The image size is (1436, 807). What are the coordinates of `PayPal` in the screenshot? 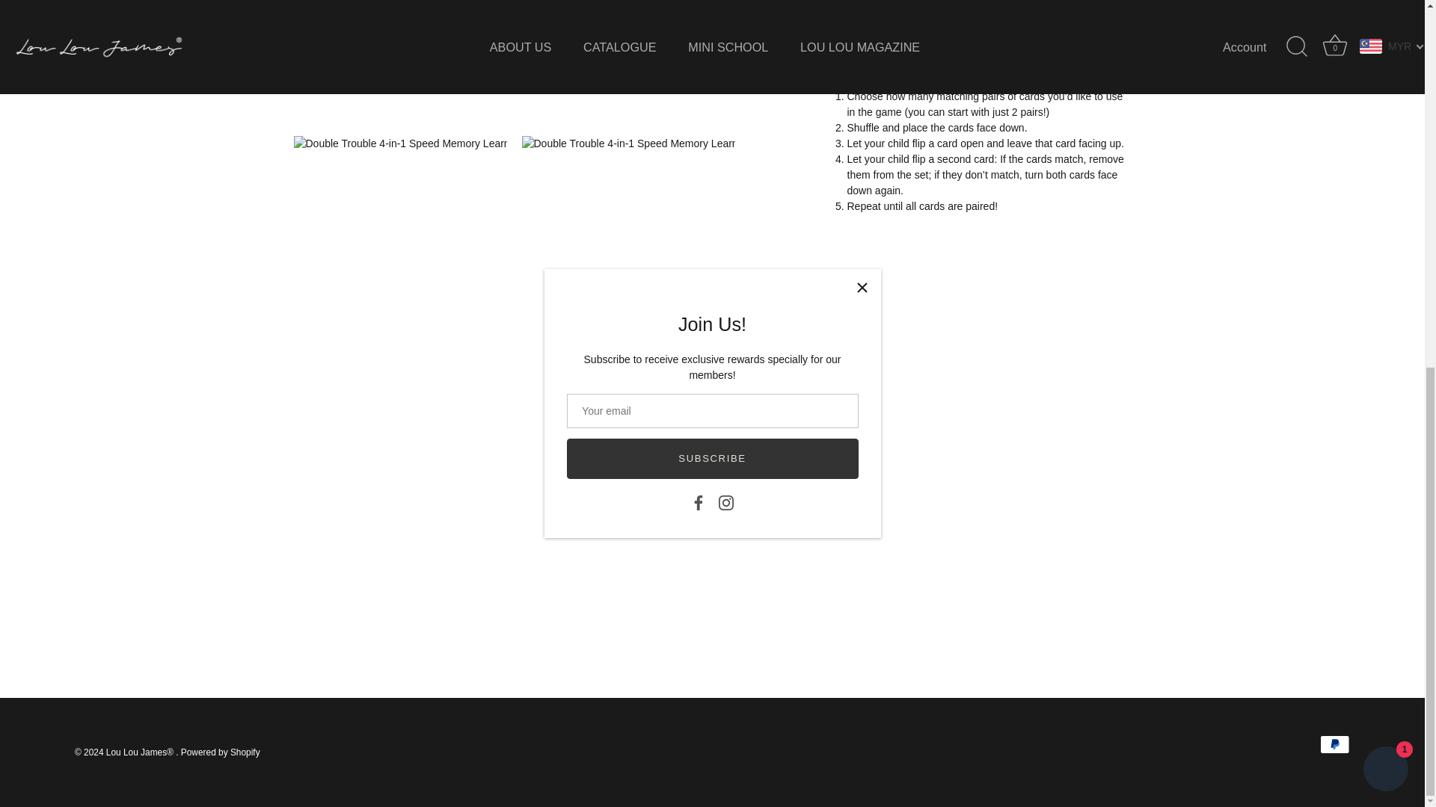 It's located at (1334, 744).